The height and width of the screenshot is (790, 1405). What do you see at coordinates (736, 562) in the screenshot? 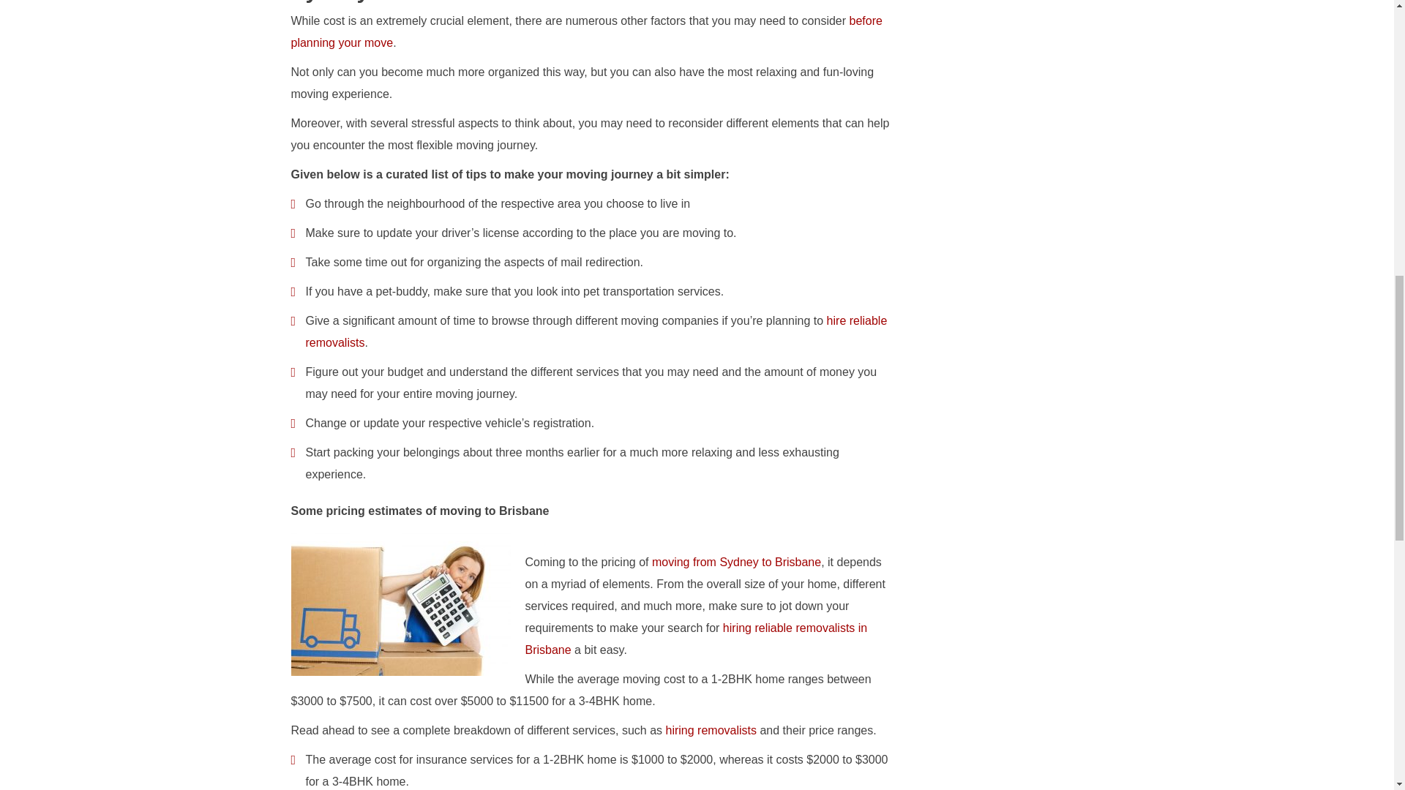
I see `moving from Sydney to Brisbane` at bounding box center [736, 562].